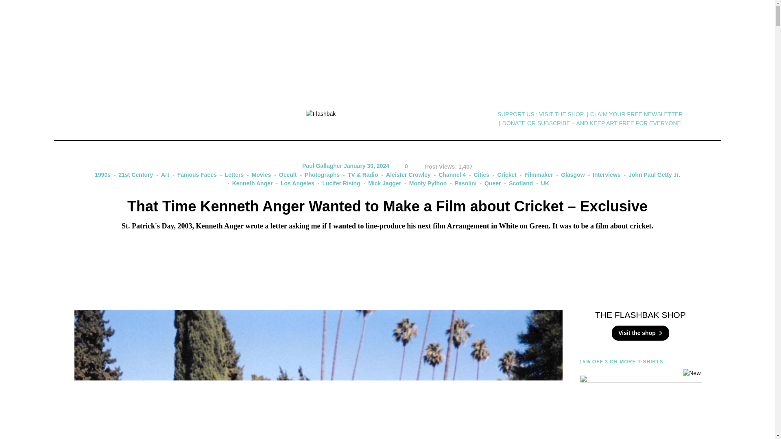 Image resolution: width=781 pixels, height=439 pixels. Describe the element at coordinates (322, 165) in the screenshot. I see `Posts by Paul Gallagher` at that location.